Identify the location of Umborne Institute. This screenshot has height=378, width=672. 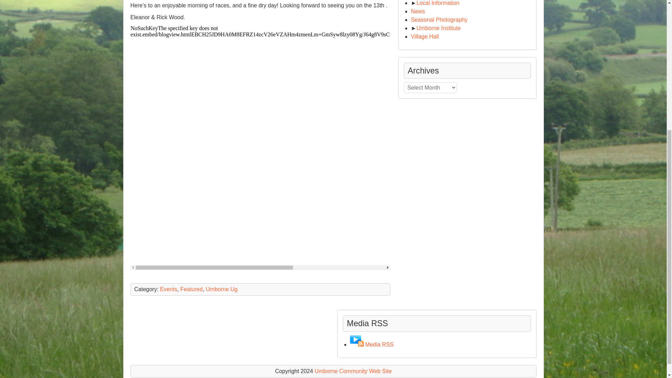
(438, 28).